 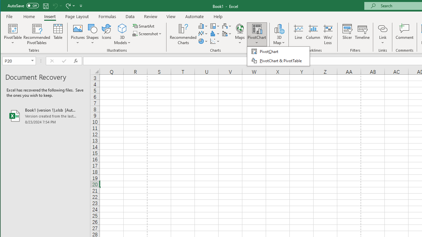 I want to click on Link, so click(x=382, y=28).